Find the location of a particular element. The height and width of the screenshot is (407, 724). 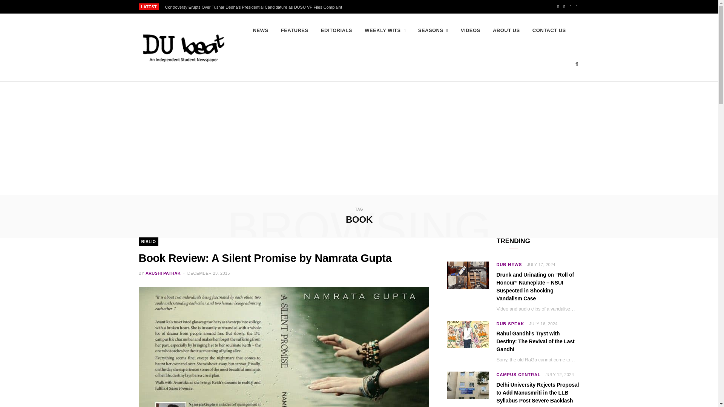

WEEKLY WITS is located at coordinates (385, 30).